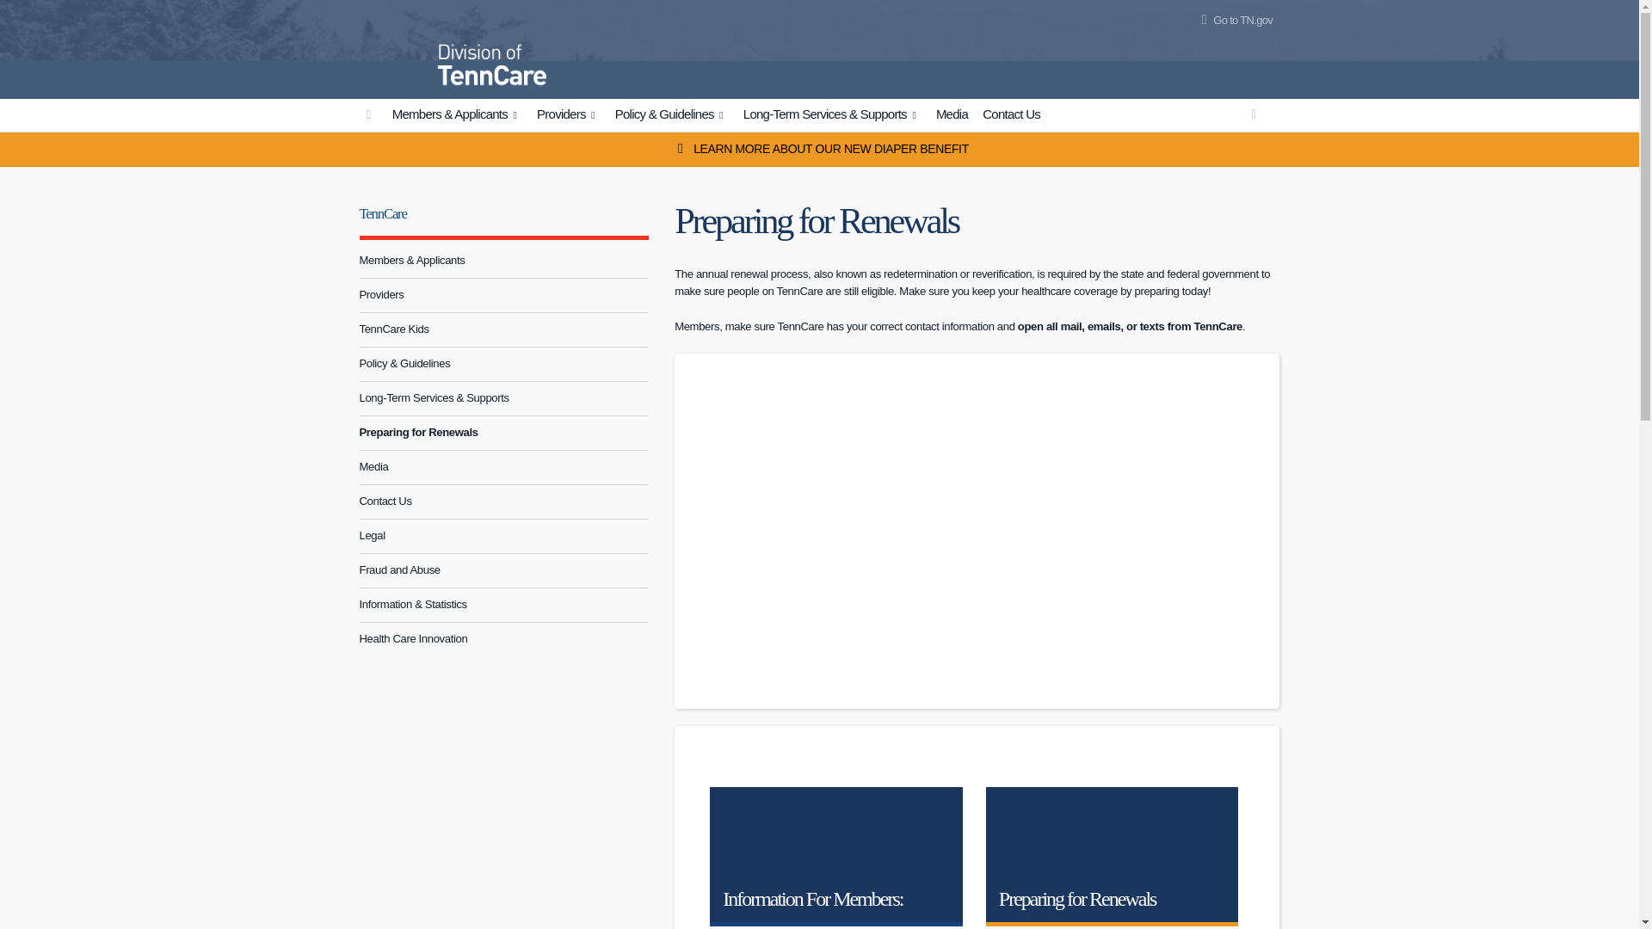  Describe the element at coordinates (836, 856) in the screenshot. I see `Information For Members:` at that location.